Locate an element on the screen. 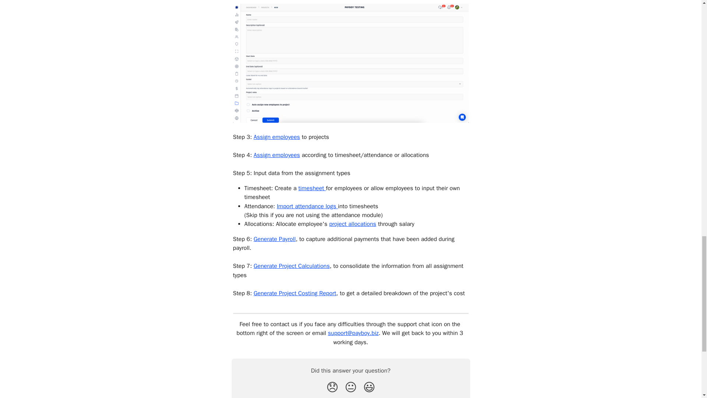 The width and height of the screenshot is (707, 398). Import attendance logs is located at coordinates (307, 206).